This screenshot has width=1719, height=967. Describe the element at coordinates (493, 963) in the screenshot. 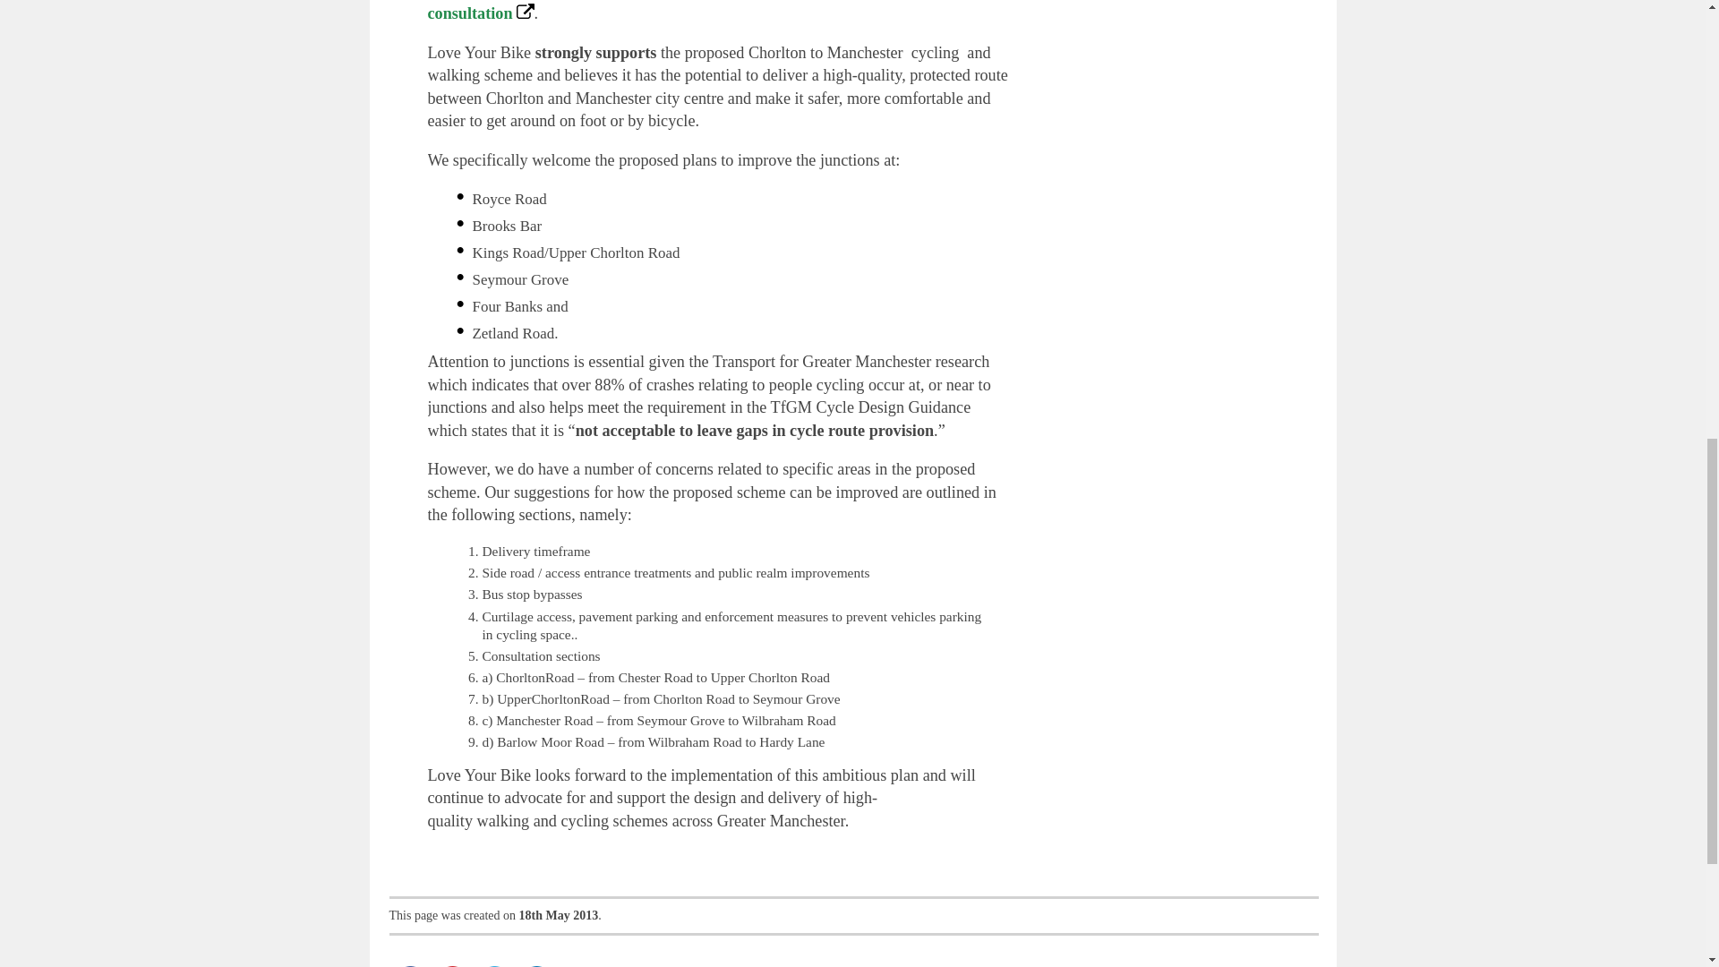

I see `twitter` at that location.